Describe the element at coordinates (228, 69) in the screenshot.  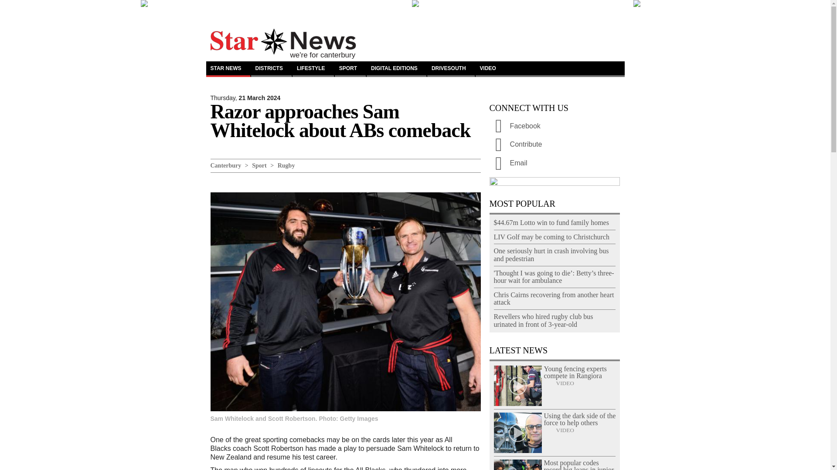
I see `STAR NEWS` at that location.